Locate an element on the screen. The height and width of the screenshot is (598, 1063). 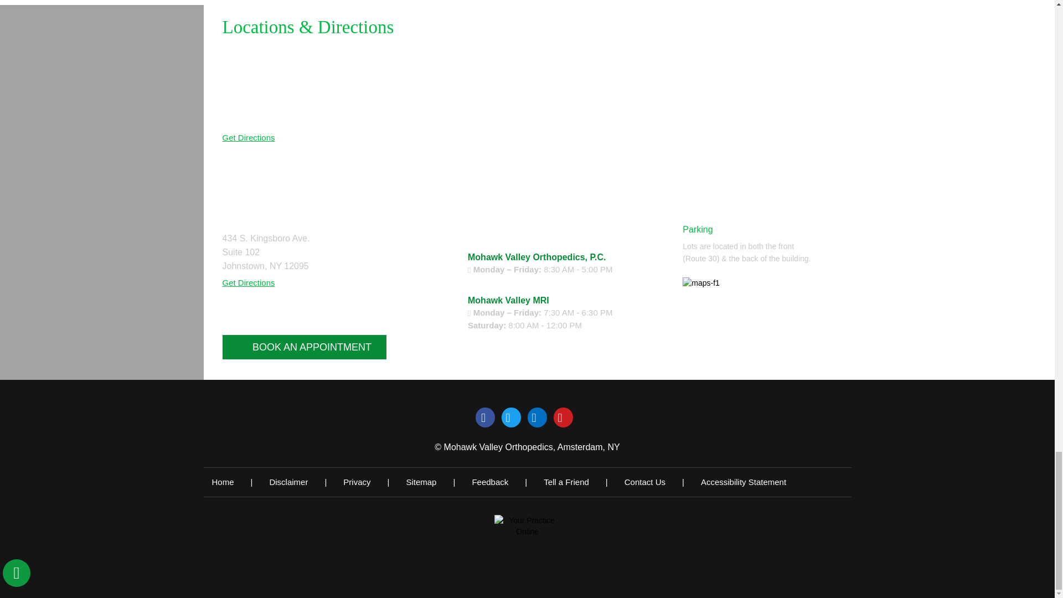
Next Slide is located at coordinates (747, 365).